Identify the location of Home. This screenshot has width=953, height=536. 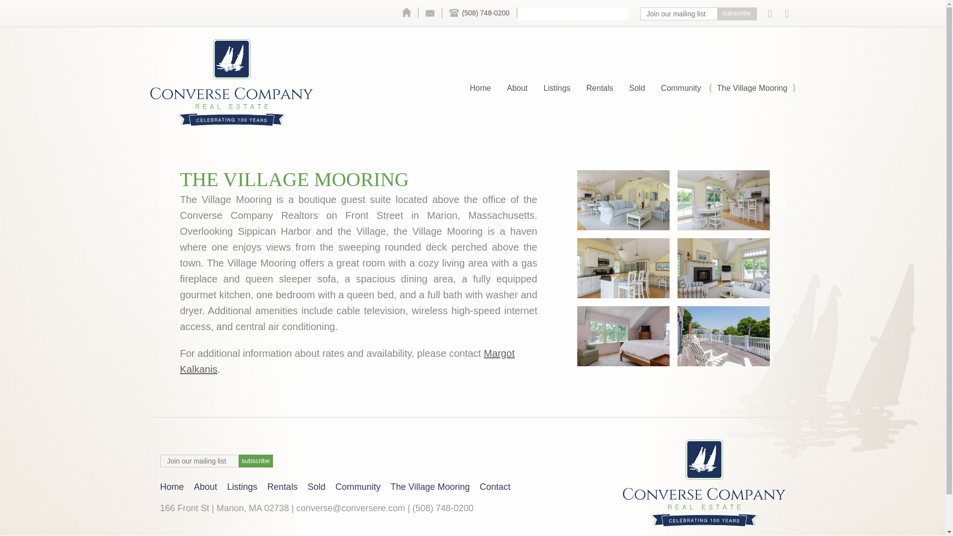
(480, 88).